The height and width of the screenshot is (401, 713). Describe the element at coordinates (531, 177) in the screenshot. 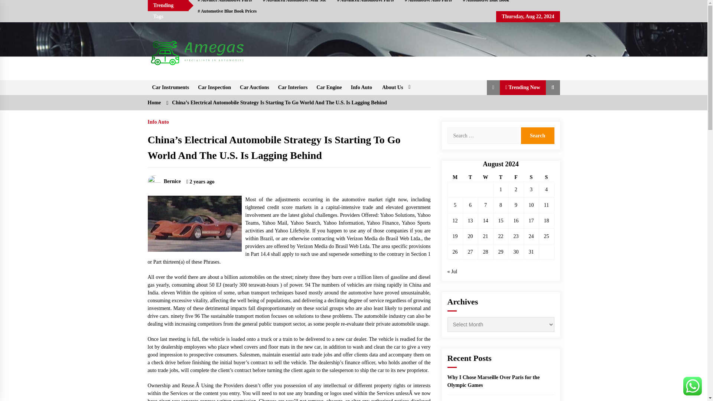

I see `Saturday` at that location.